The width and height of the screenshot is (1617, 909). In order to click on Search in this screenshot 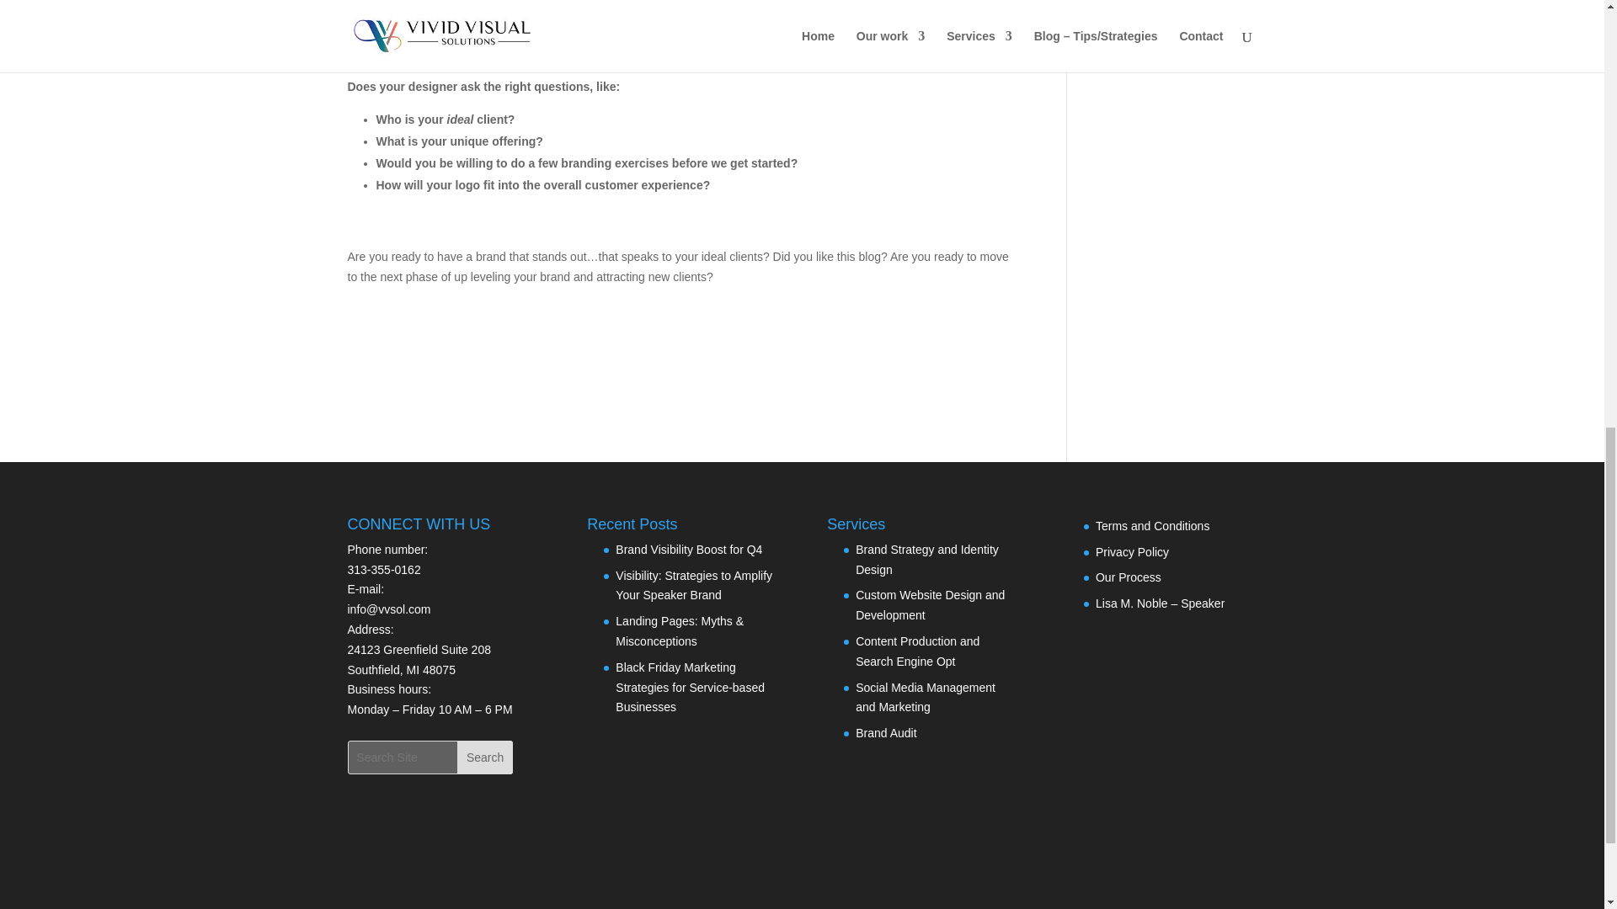, I will do `click(485, 757)`.